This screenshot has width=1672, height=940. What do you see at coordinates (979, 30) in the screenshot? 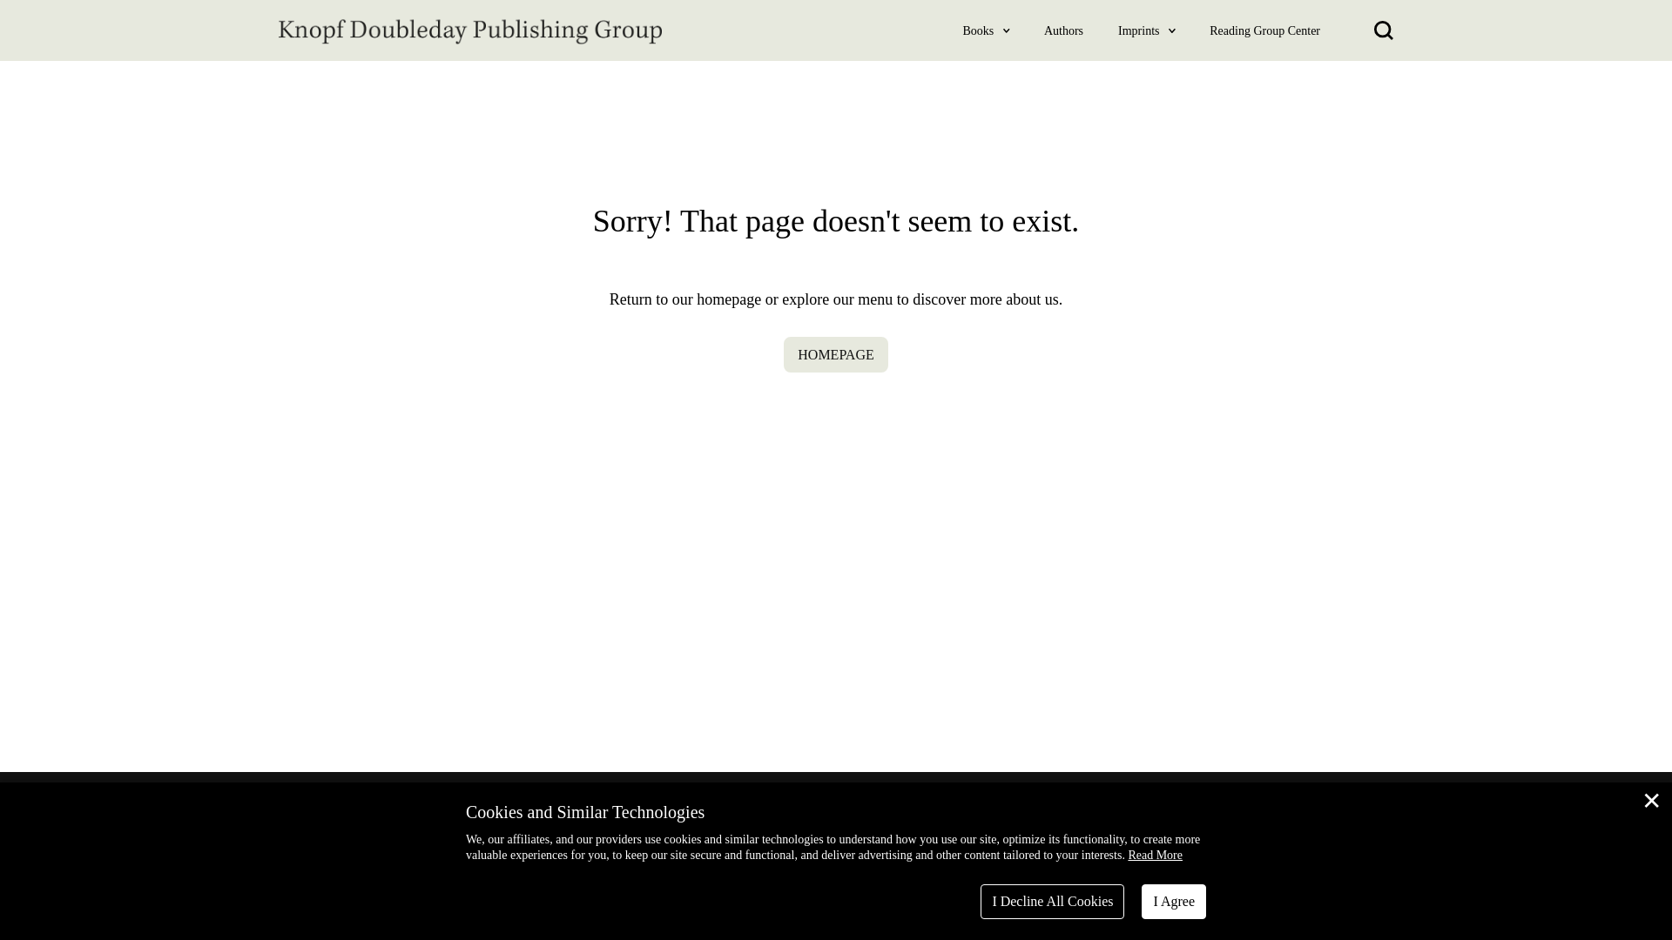
I see `Books` at bounding box center [979, 30].